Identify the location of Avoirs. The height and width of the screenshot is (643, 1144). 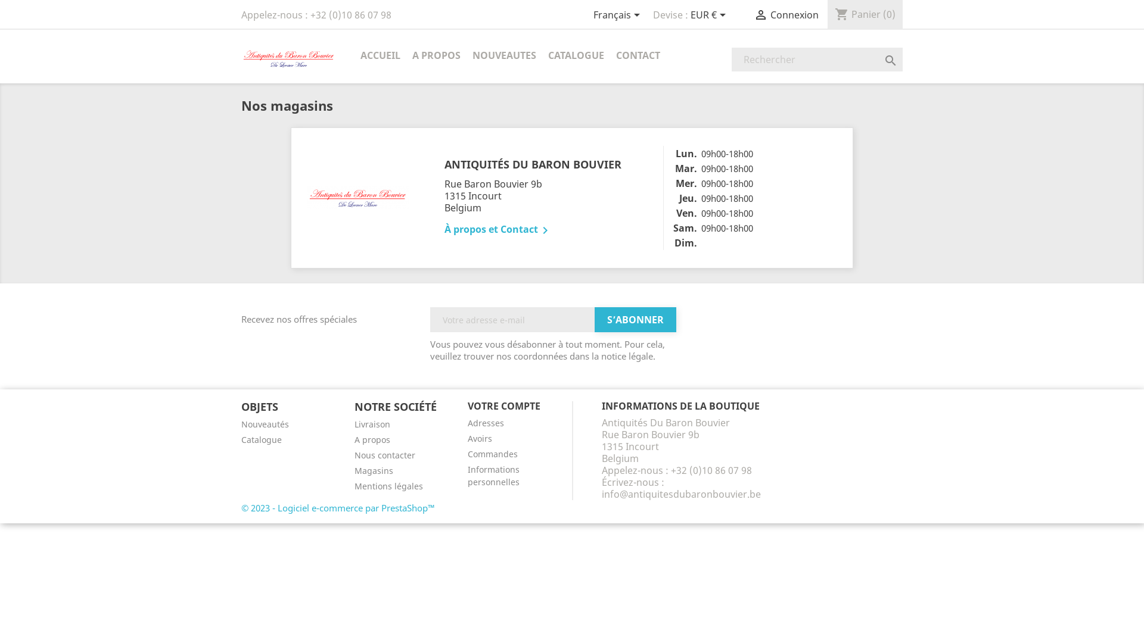
(480, 438).